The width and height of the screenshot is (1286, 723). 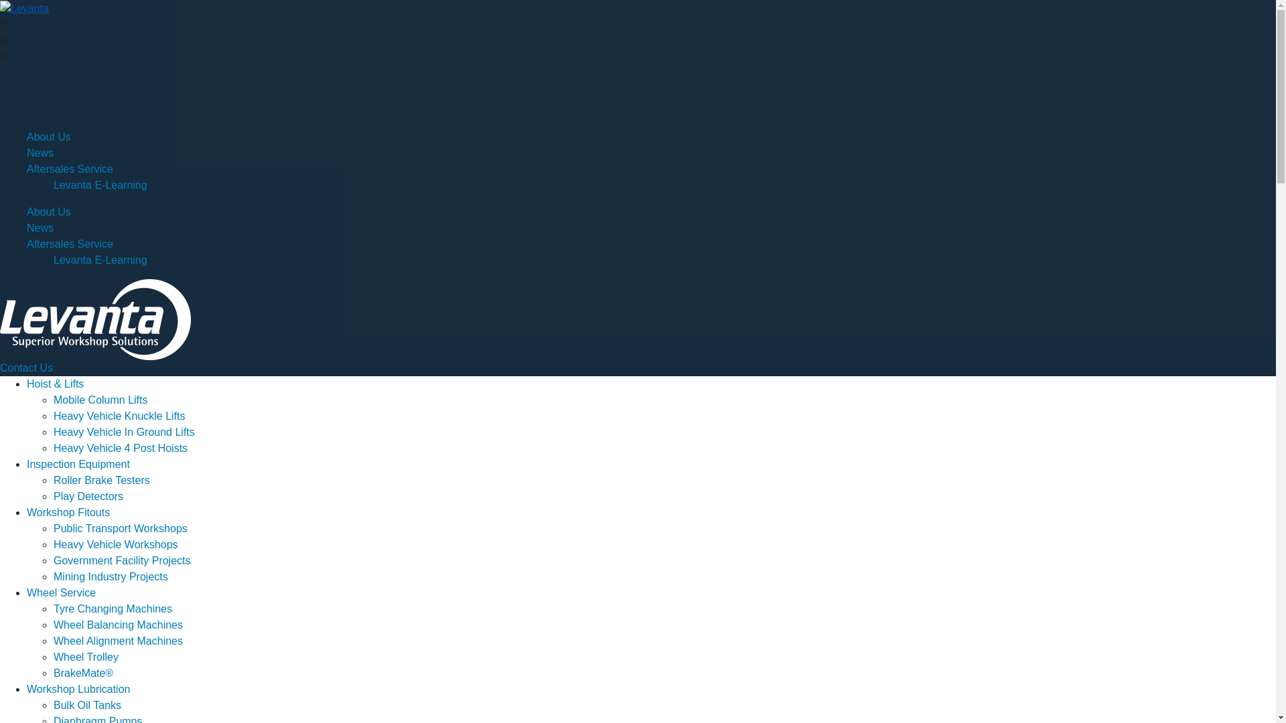 What do you see at coordinates (78, 465) in the screenshot?
I see `Inspection Equipment` at bounding box center [78, 465].